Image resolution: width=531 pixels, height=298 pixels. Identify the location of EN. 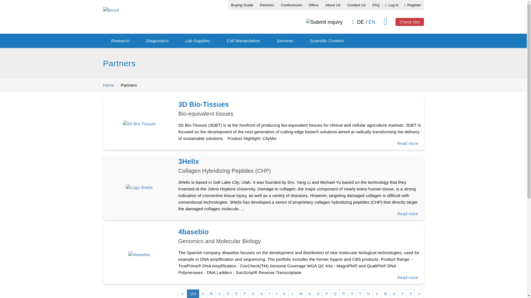
(372, 22).